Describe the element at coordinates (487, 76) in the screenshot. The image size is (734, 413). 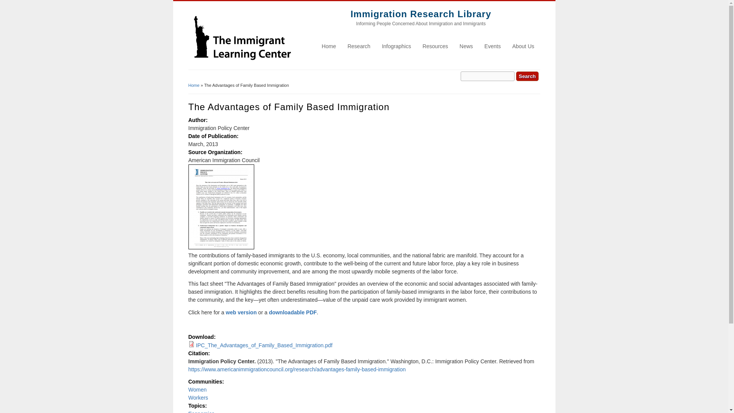
I see `Enter the terms you wish to search for.` at that location.